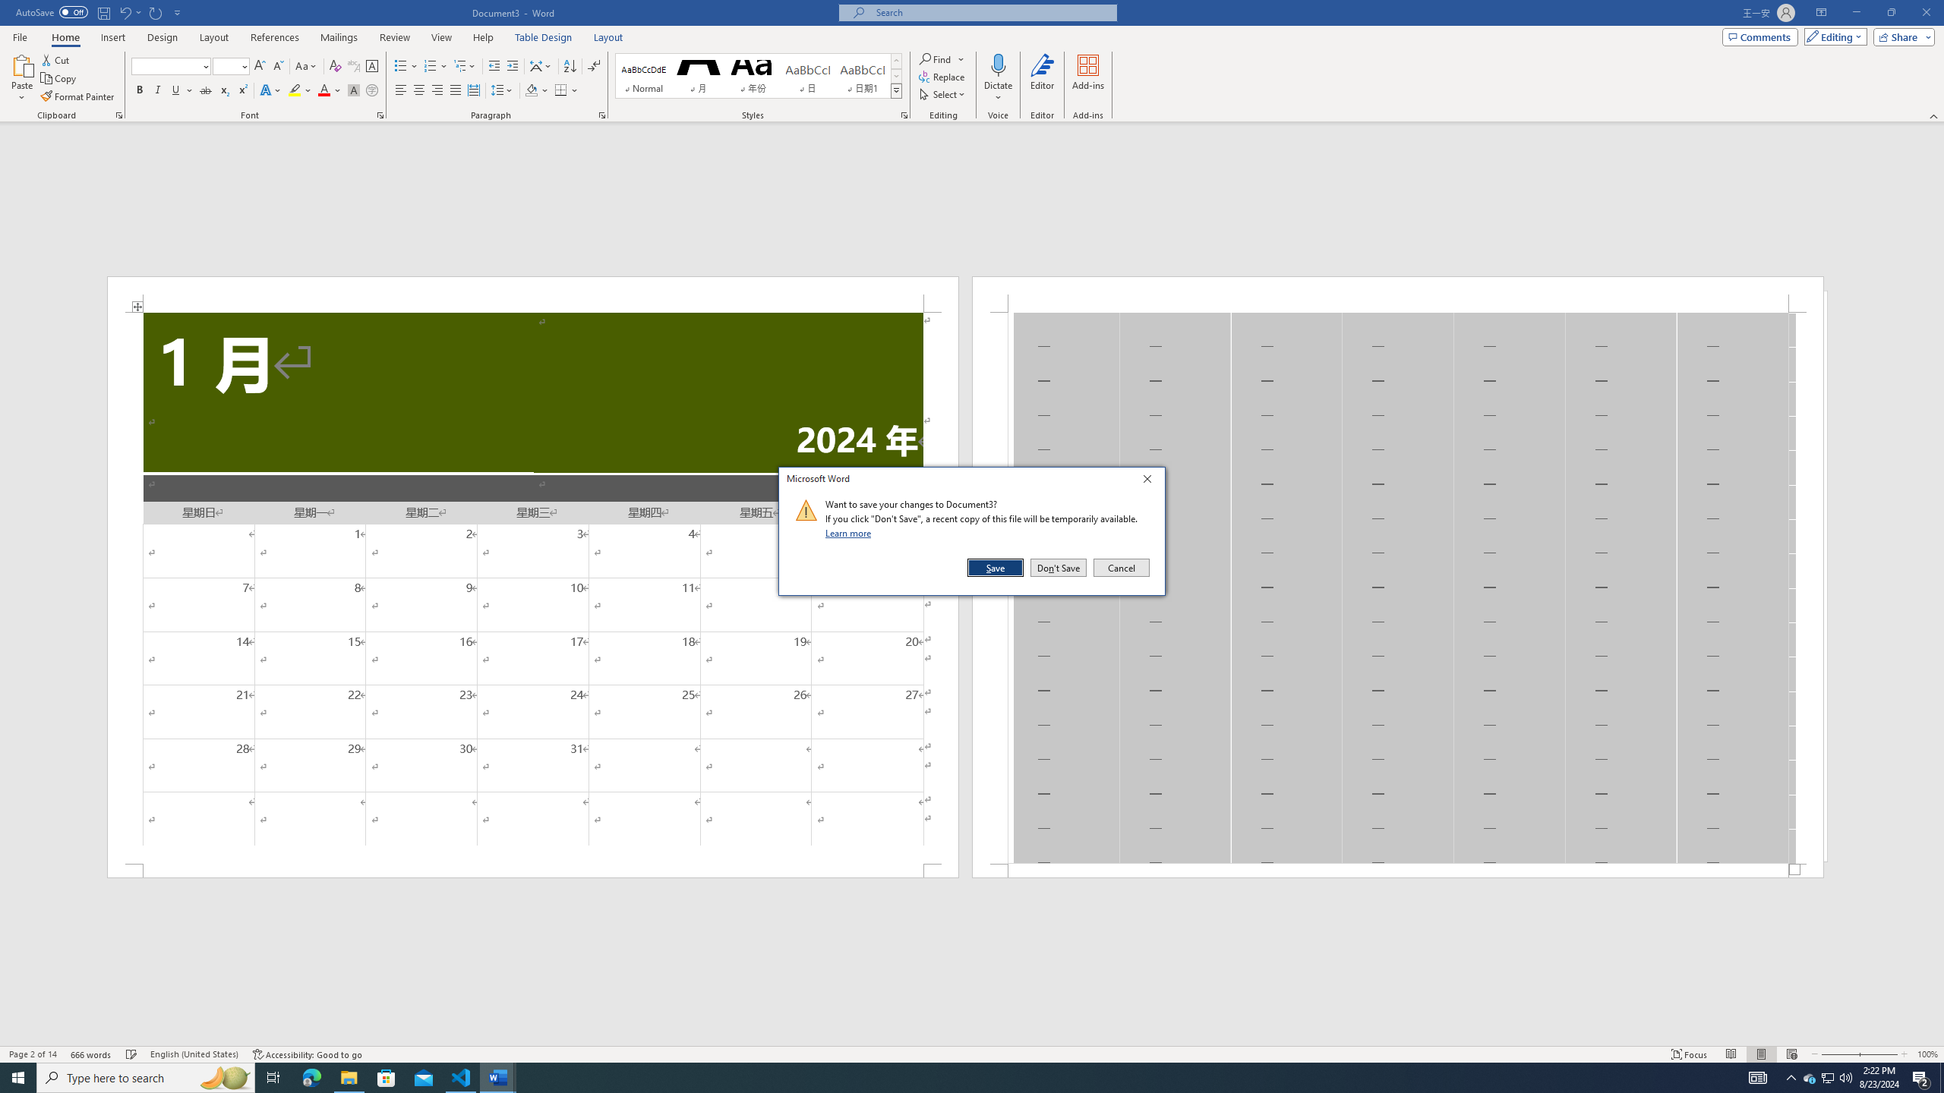 This screenshot has width=1944, height=1093. Describe the element at coordinates (146, 1078) in the screenshot. I see `Type here to search` at that location.